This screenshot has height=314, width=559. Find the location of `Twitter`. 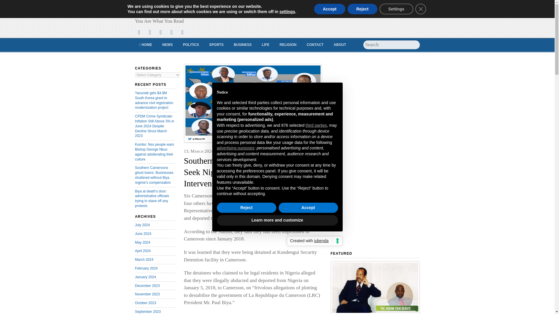

Twitter is located at coordinates (139, 32).